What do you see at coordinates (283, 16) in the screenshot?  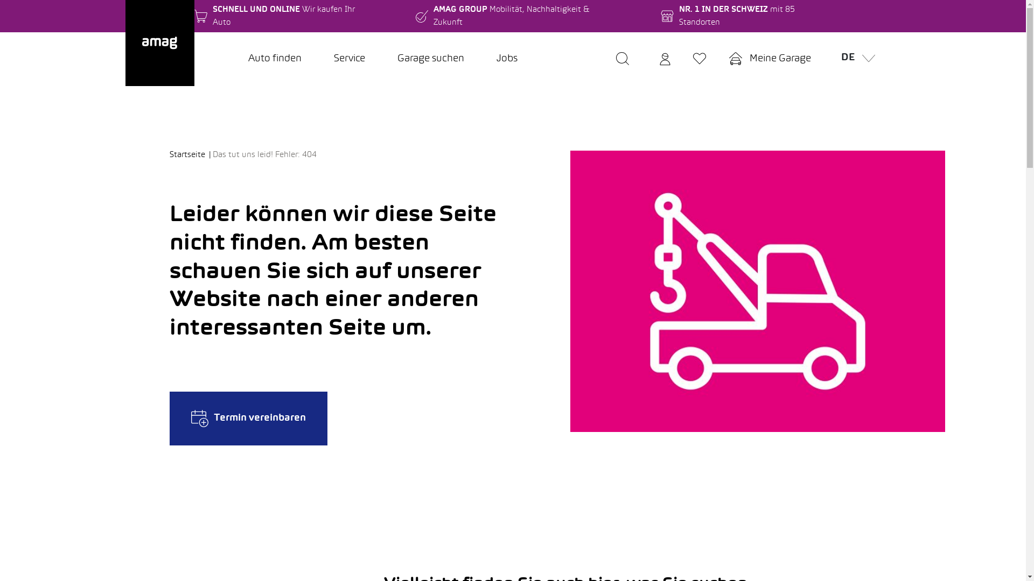 I see `SCHNELL UND ONLINE Wir kaufen Ihr Auto` at bounding box center [283, 16].